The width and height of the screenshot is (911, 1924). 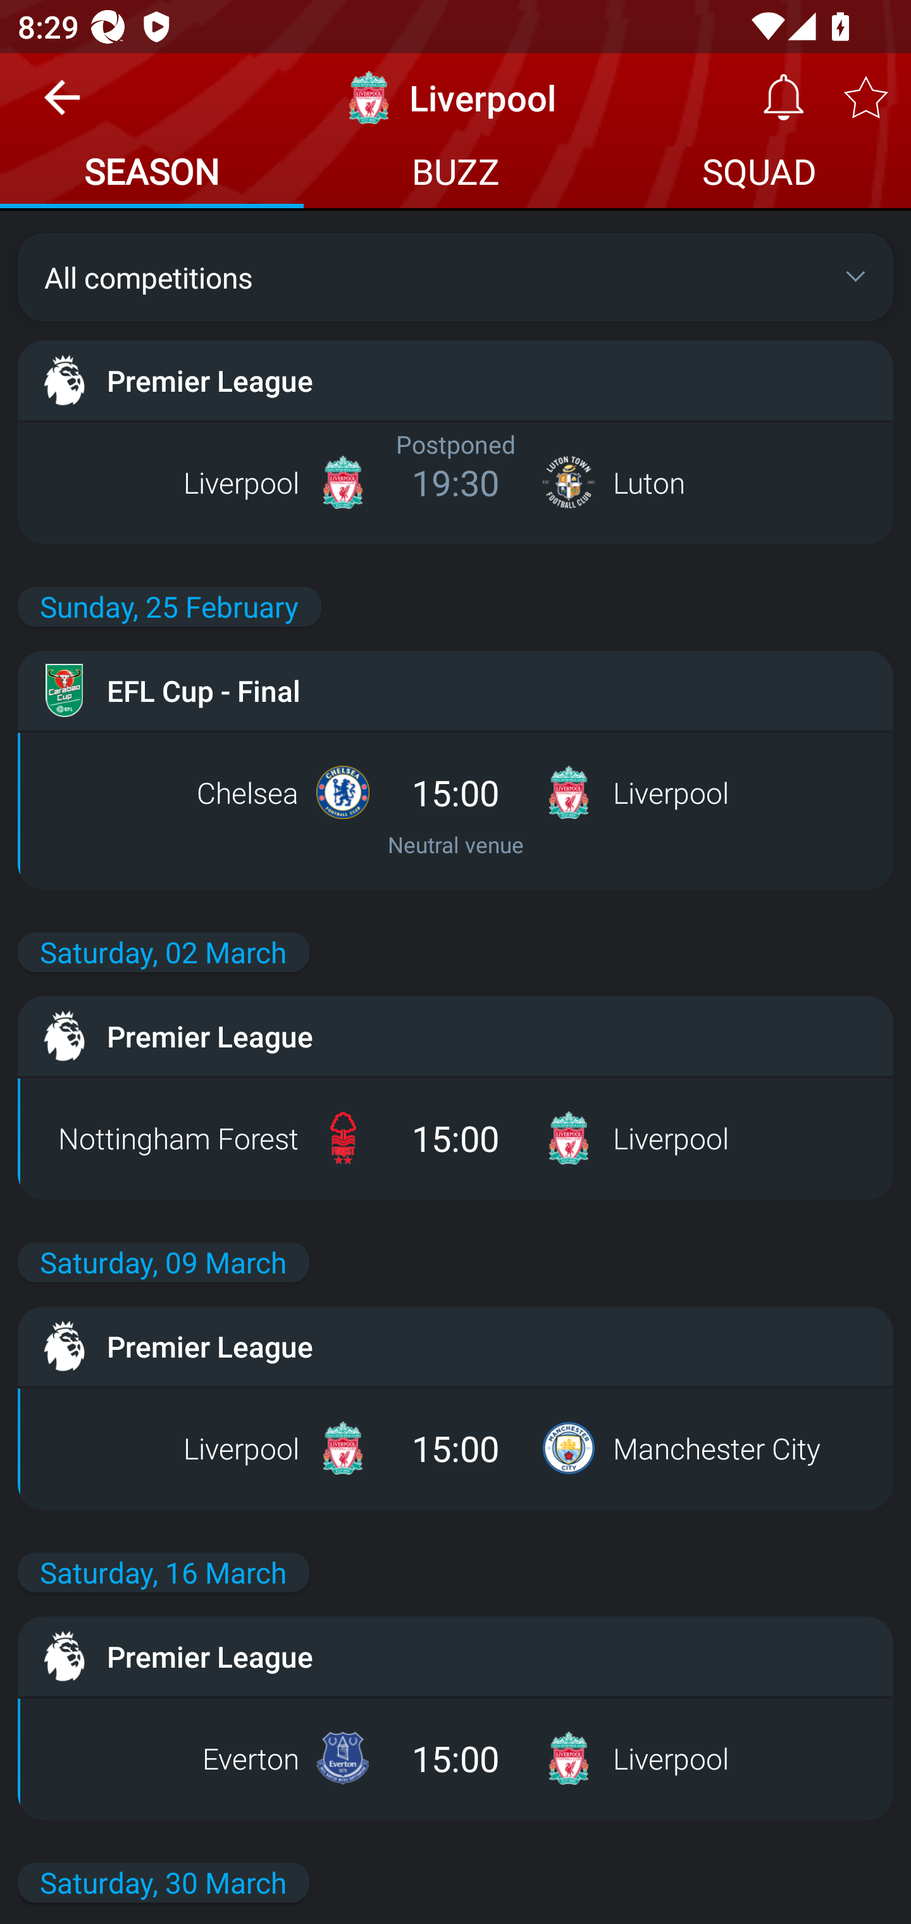 I want to click on Nottingham Forest 15:00 Liverpool, so click(x=455, y=1138).